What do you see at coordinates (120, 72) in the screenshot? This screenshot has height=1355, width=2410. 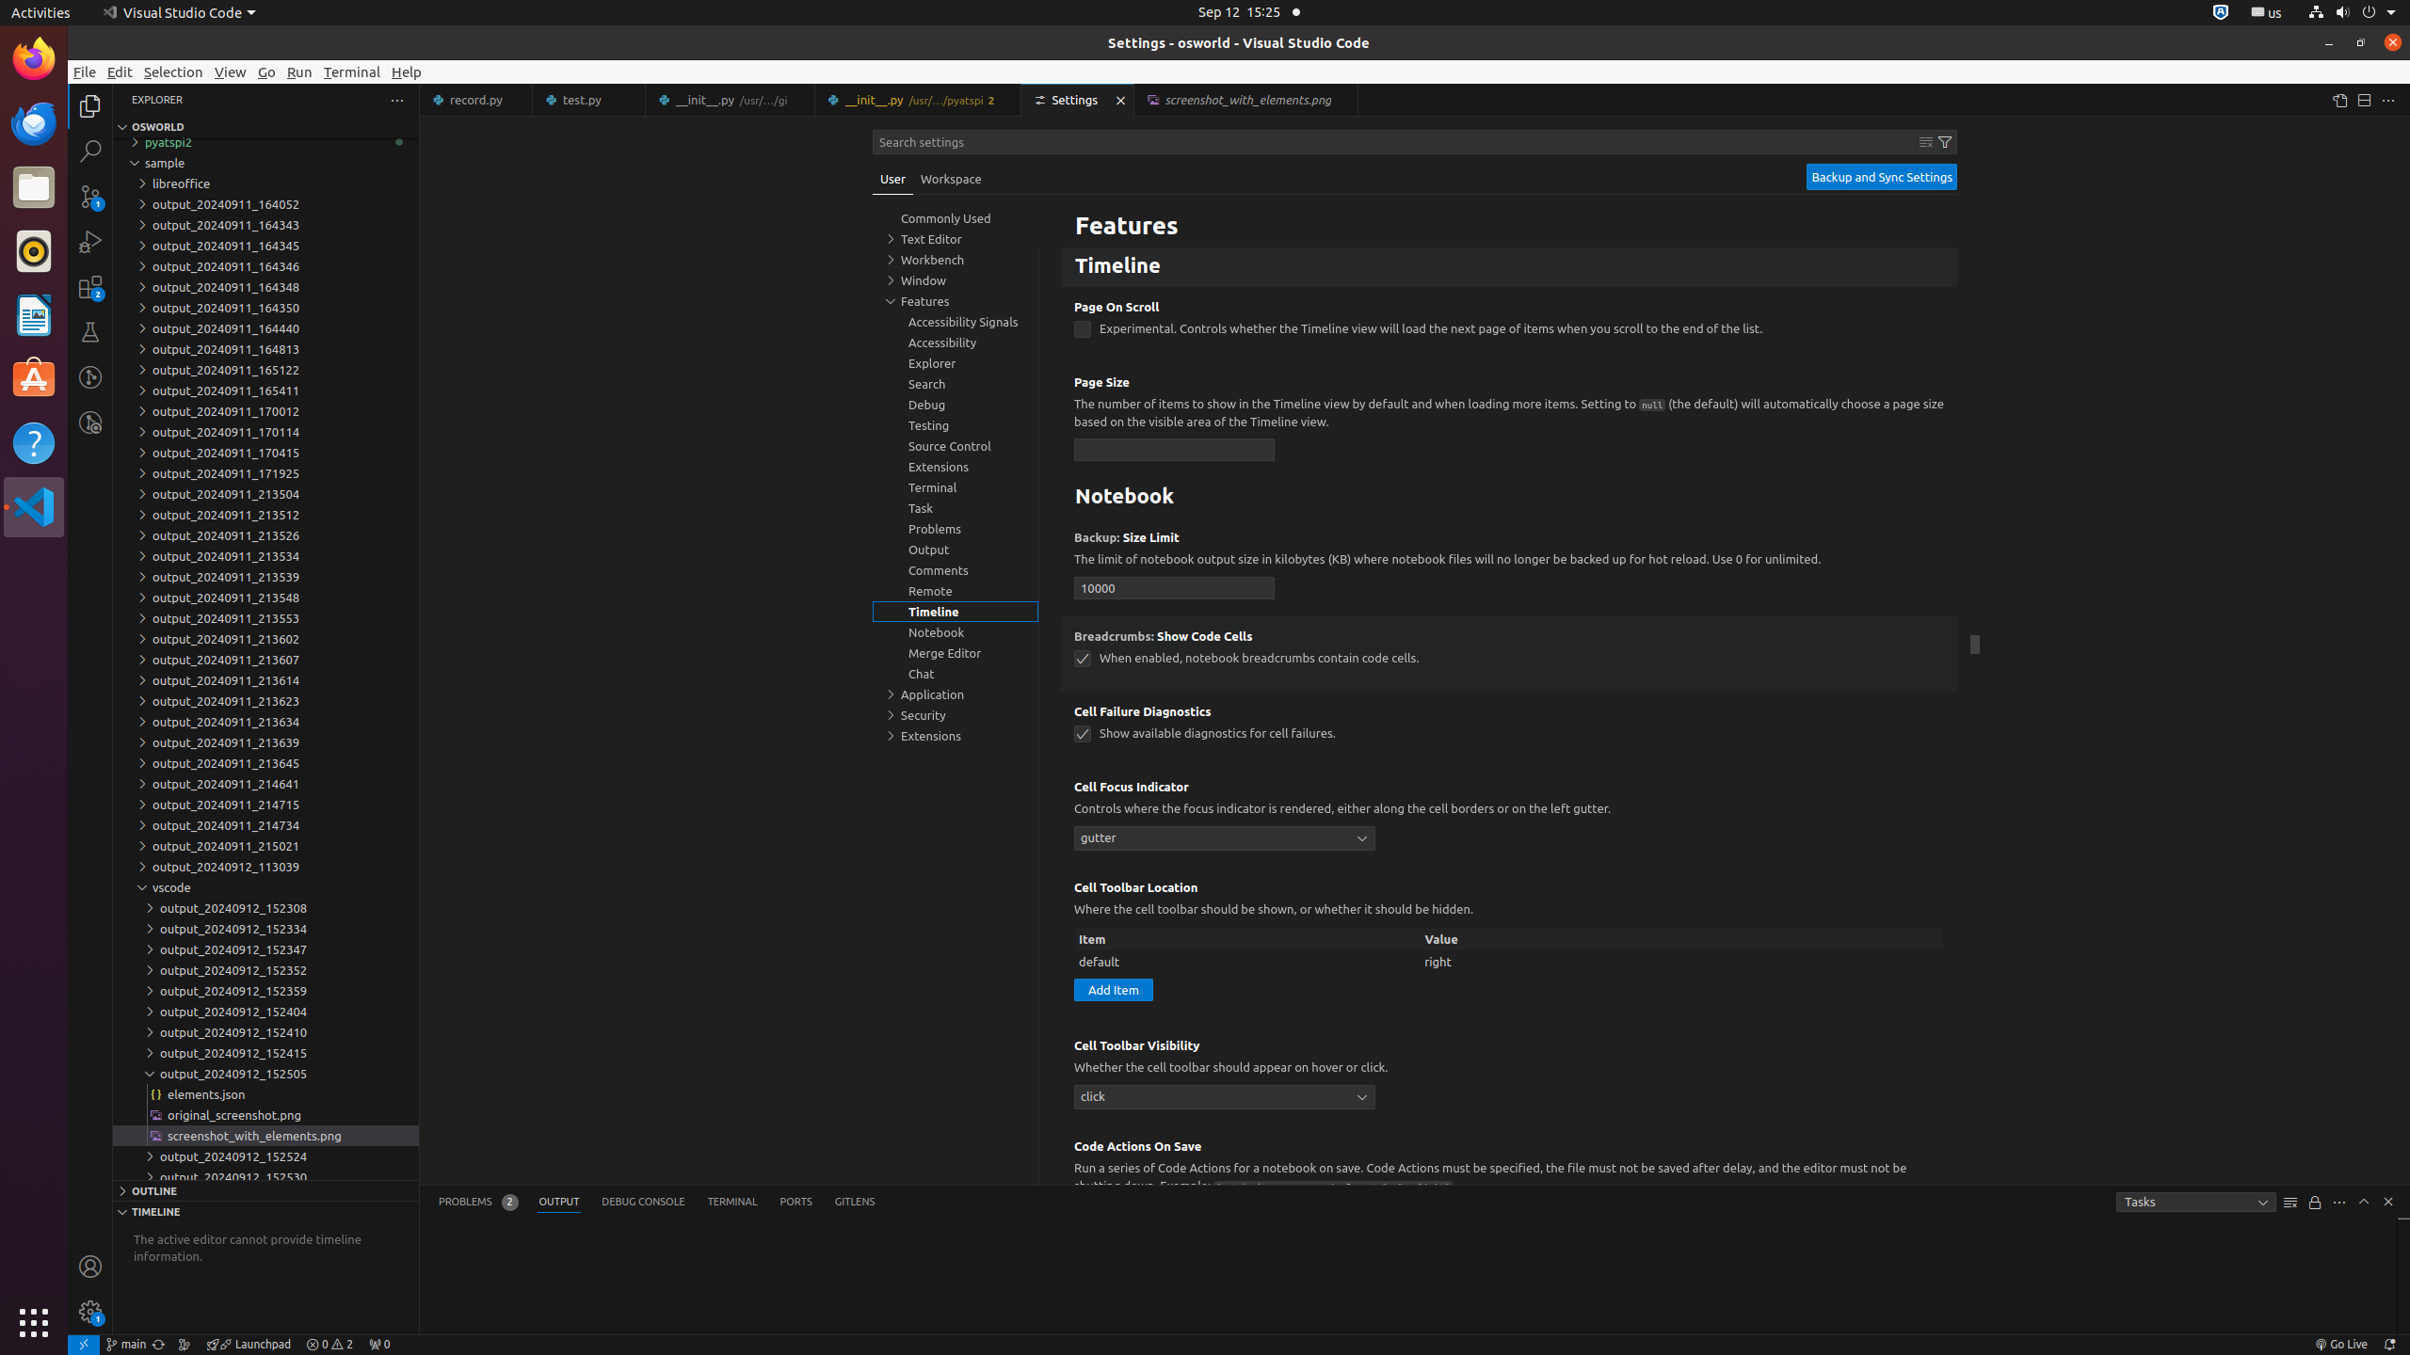 I see `Edit` at bounding box center [120, 72].